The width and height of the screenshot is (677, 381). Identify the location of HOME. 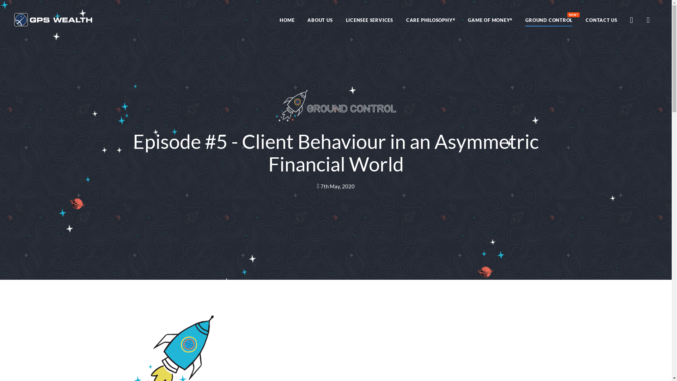
(287, 20).